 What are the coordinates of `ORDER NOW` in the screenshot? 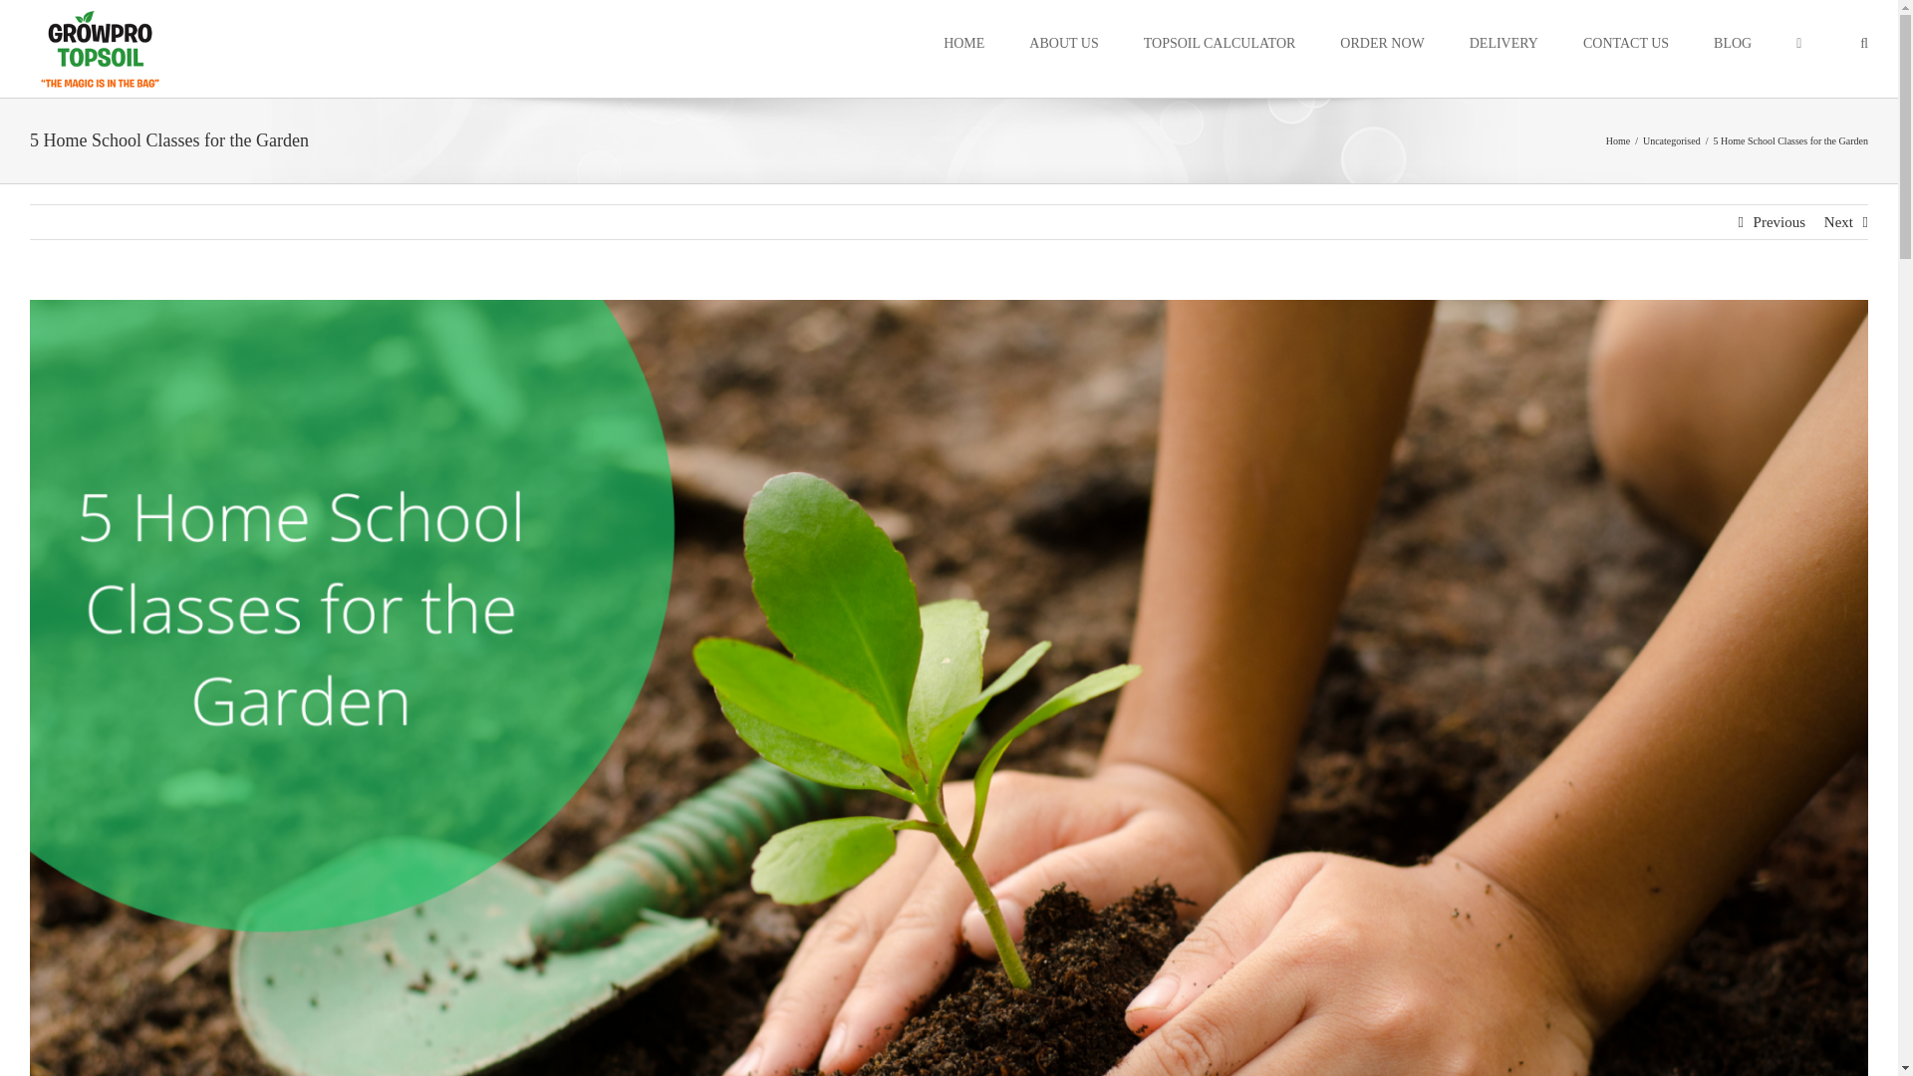 It's located at (1381, 42).